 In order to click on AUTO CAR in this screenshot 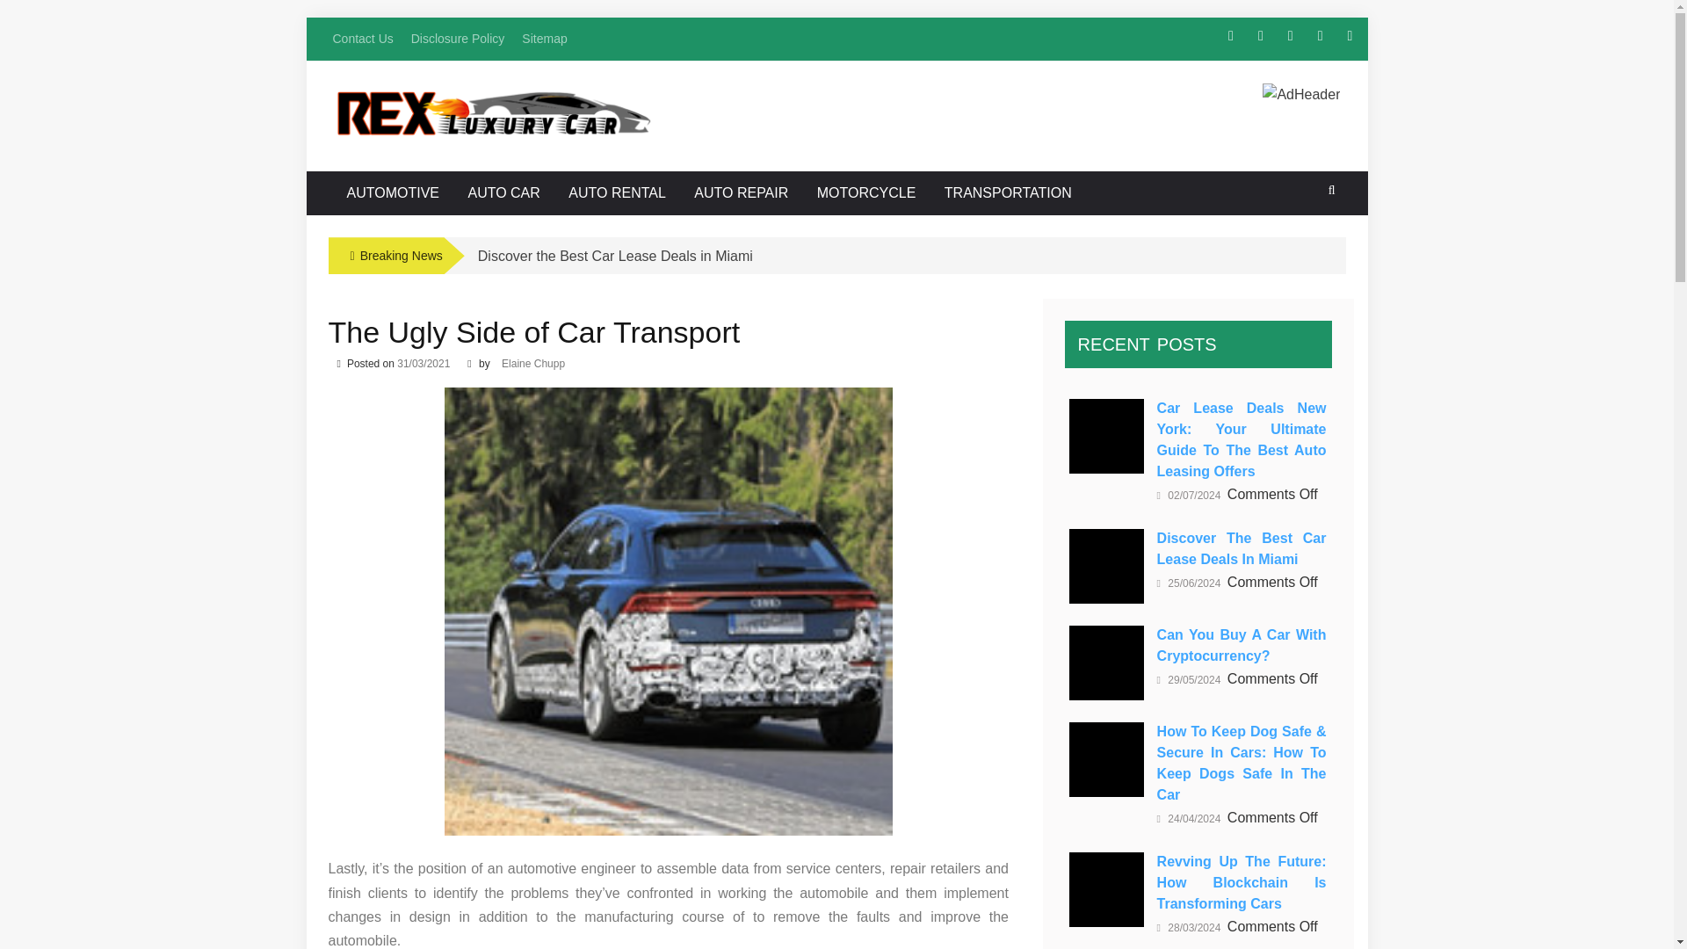, I will do `click(503, 193)`.